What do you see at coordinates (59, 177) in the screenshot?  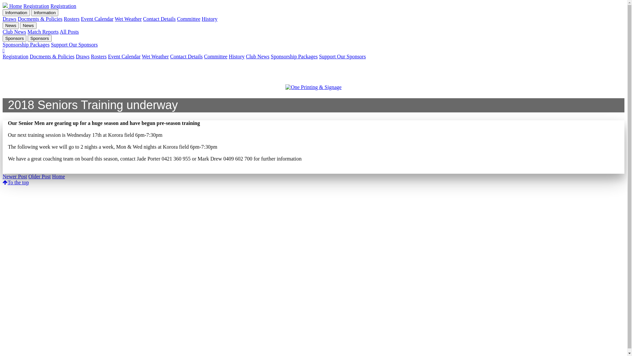 I see `Home` at bounding box center [59, 177].